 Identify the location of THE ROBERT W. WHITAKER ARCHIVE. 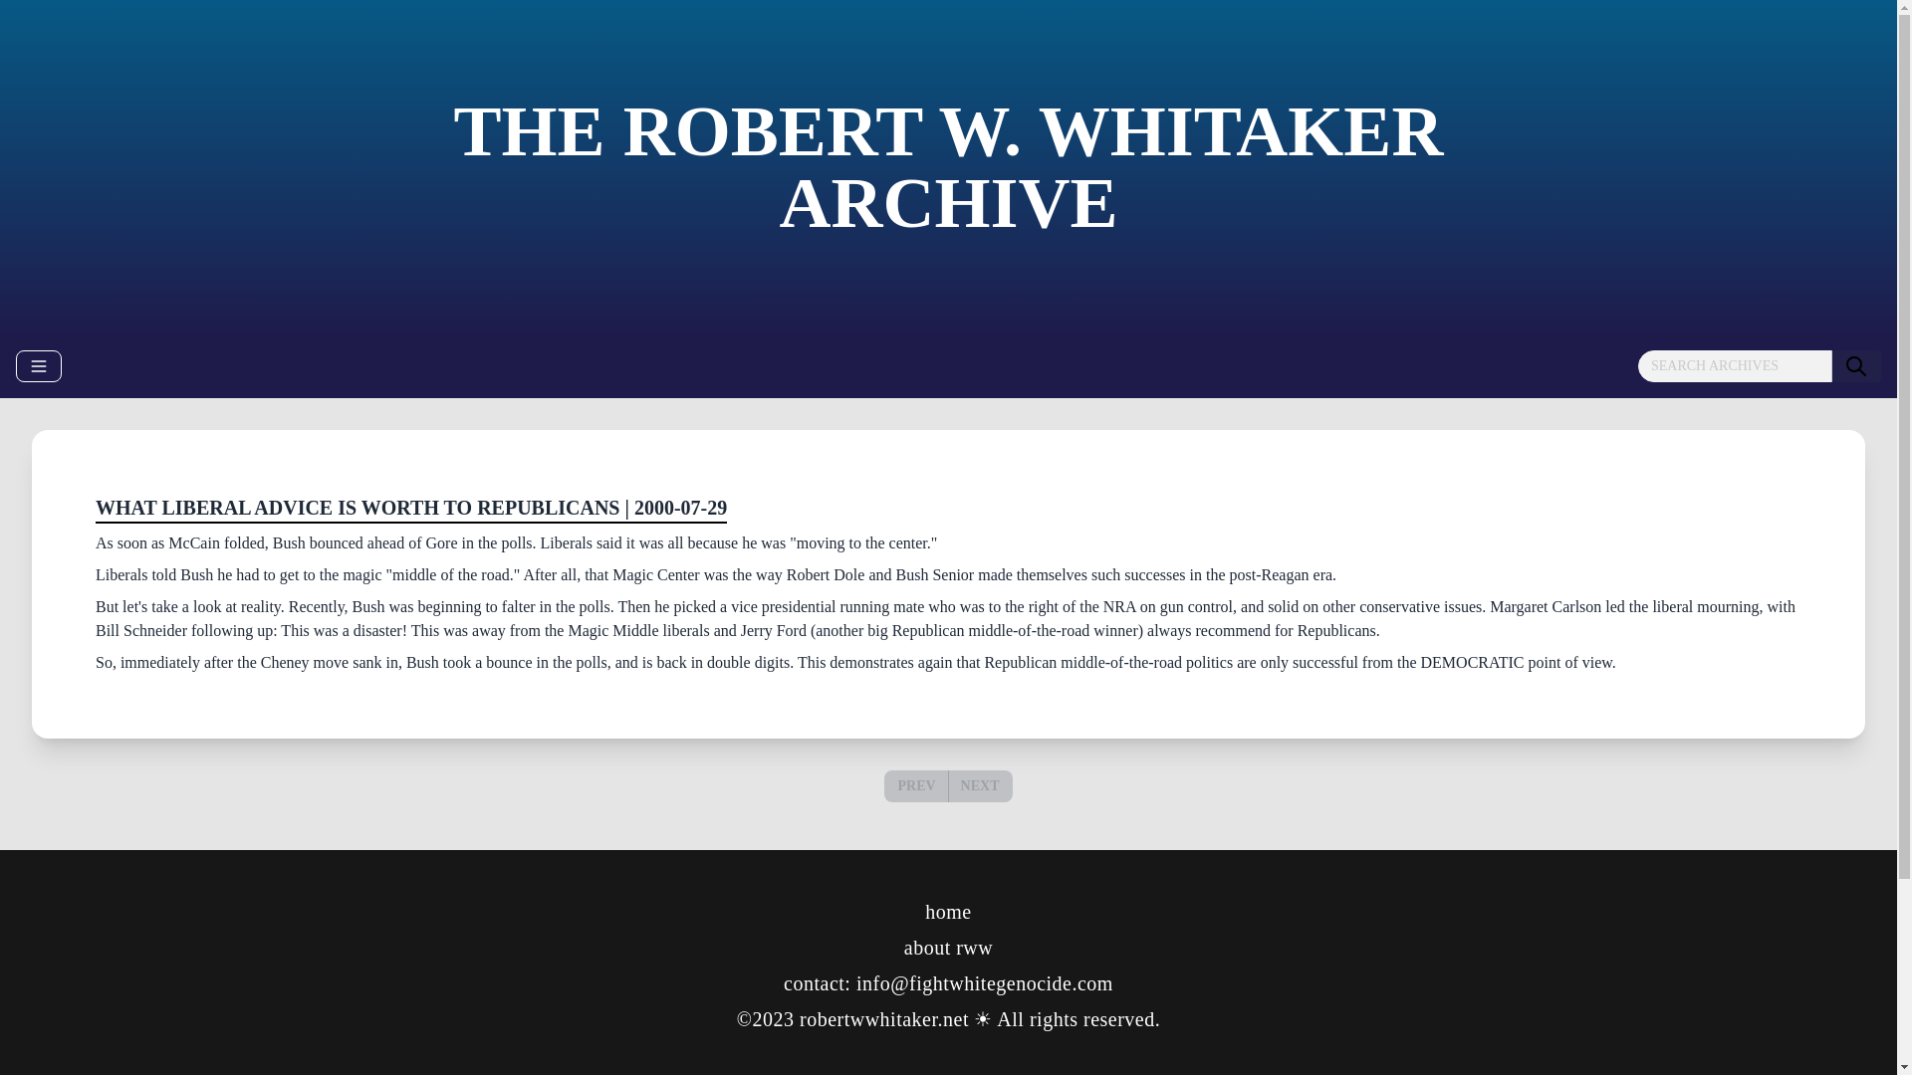
(948, 167).